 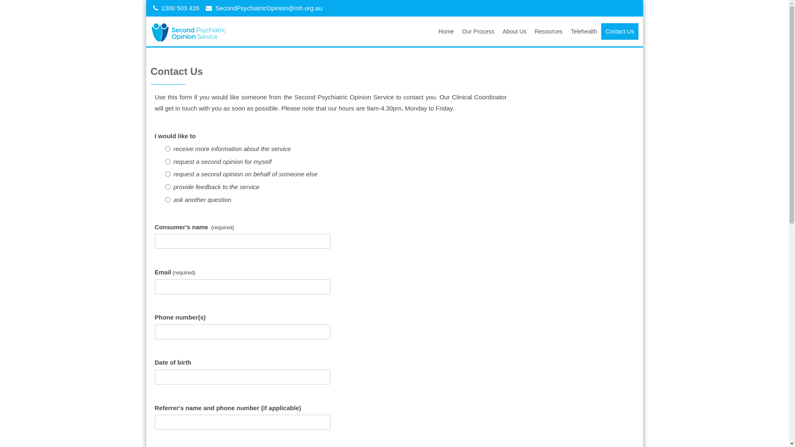 What do you see at coordinates (269, 8) in the screenshot?
I see `SecondPsychiatricOpinion@mh.org.au` at bounding box center [269, 8].